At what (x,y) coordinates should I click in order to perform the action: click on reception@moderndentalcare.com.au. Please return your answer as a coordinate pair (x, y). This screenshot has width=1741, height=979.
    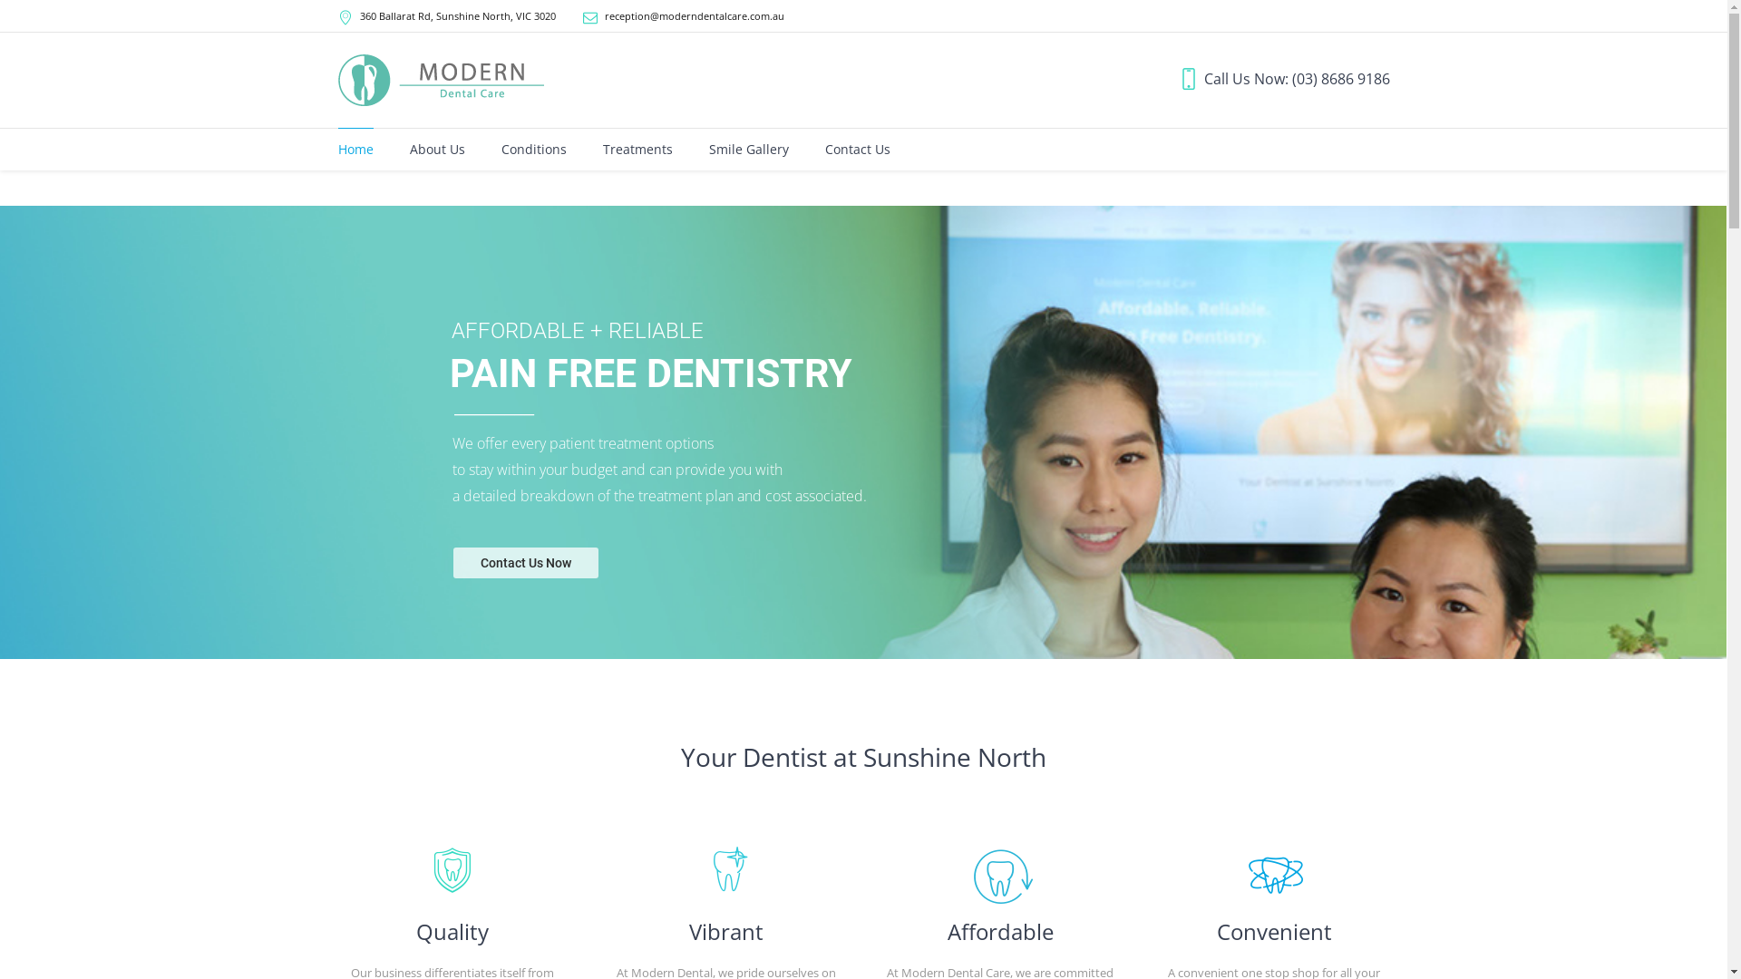
    Looking at the image, I should click on (694, 16).